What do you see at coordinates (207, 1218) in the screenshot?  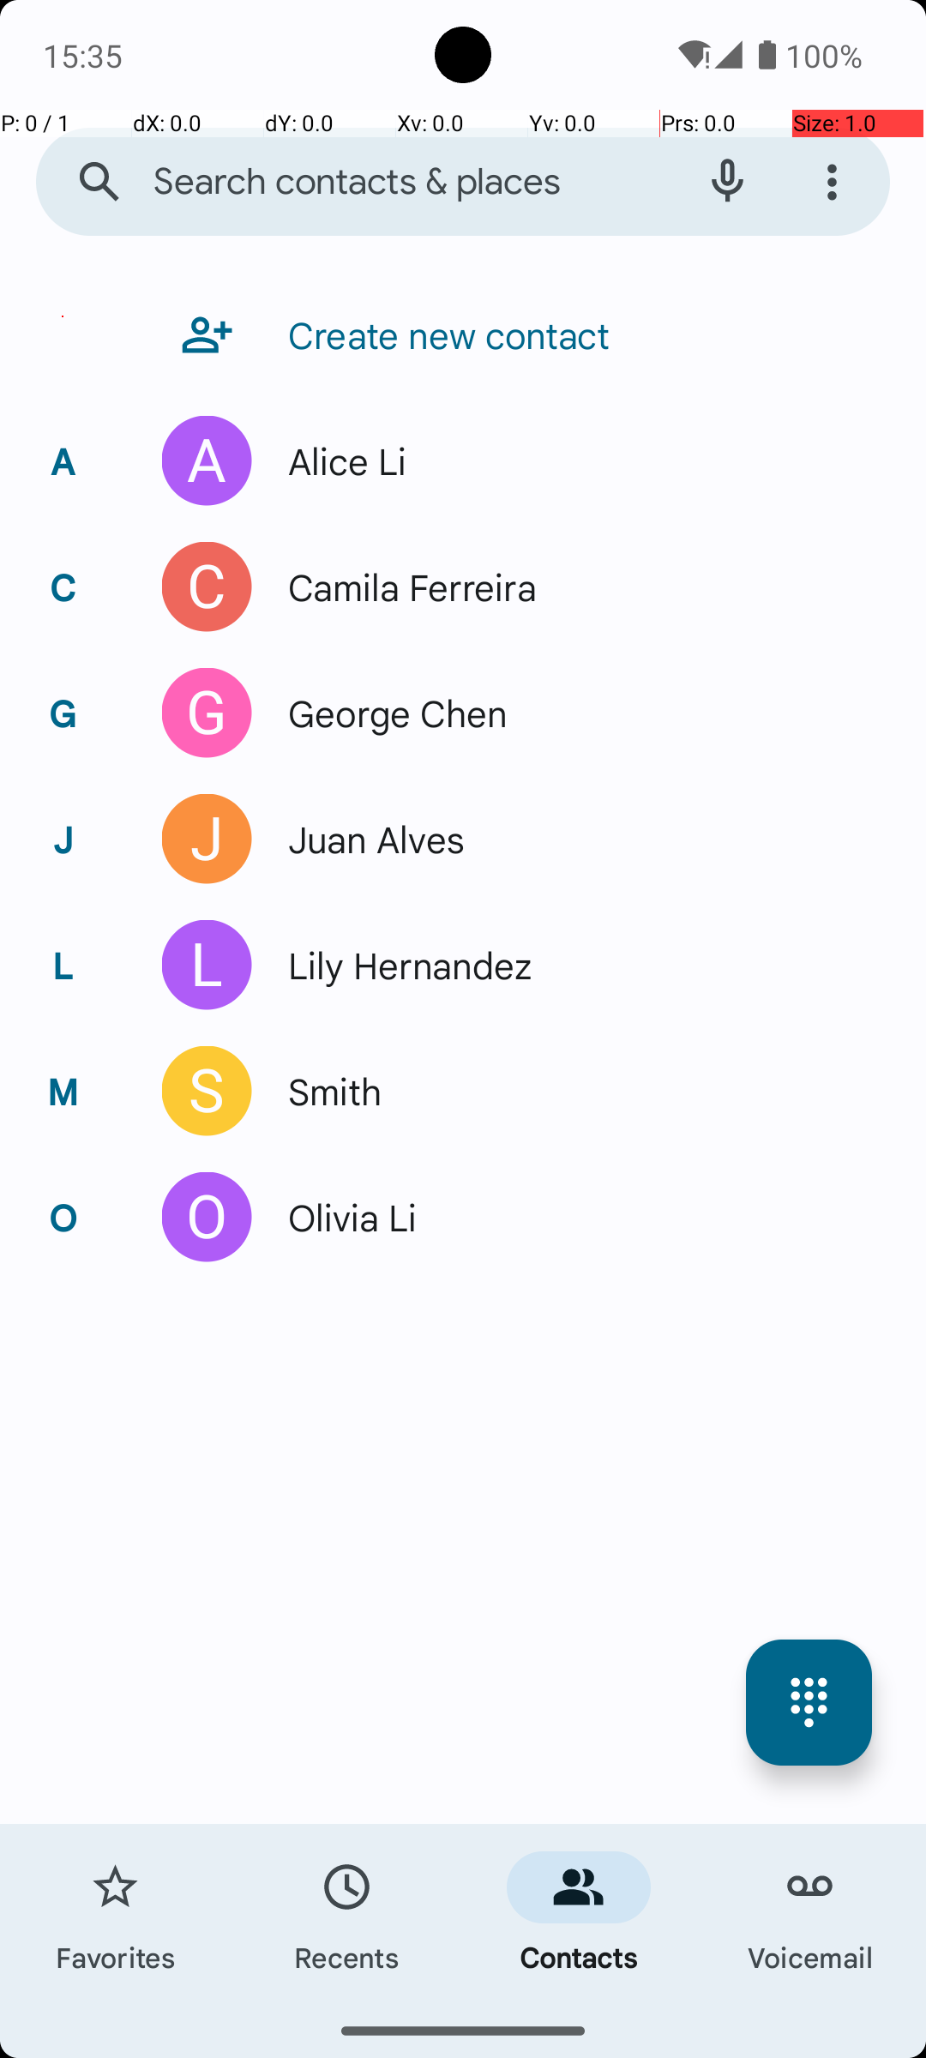 I see `Quick contact for Olivia Li` at bounding box center [207, 1218].